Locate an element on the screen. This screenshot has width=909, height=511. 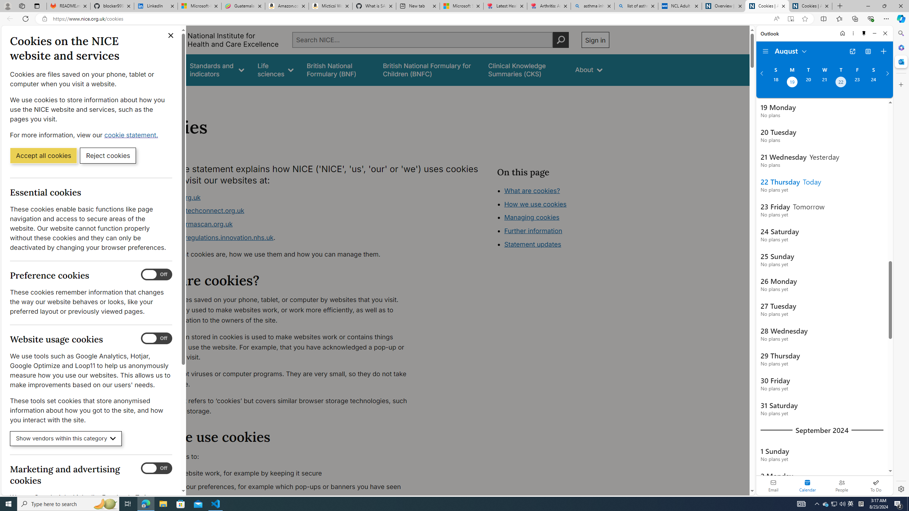
Managing cookies is located at coordinates (532, 217).